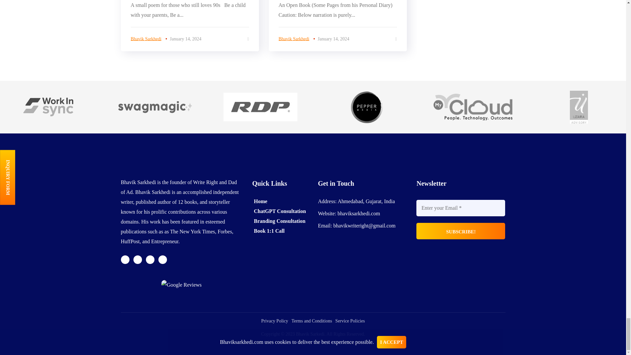 The image size is (631, 355). I want to click on Twitter, so click(125, 260).